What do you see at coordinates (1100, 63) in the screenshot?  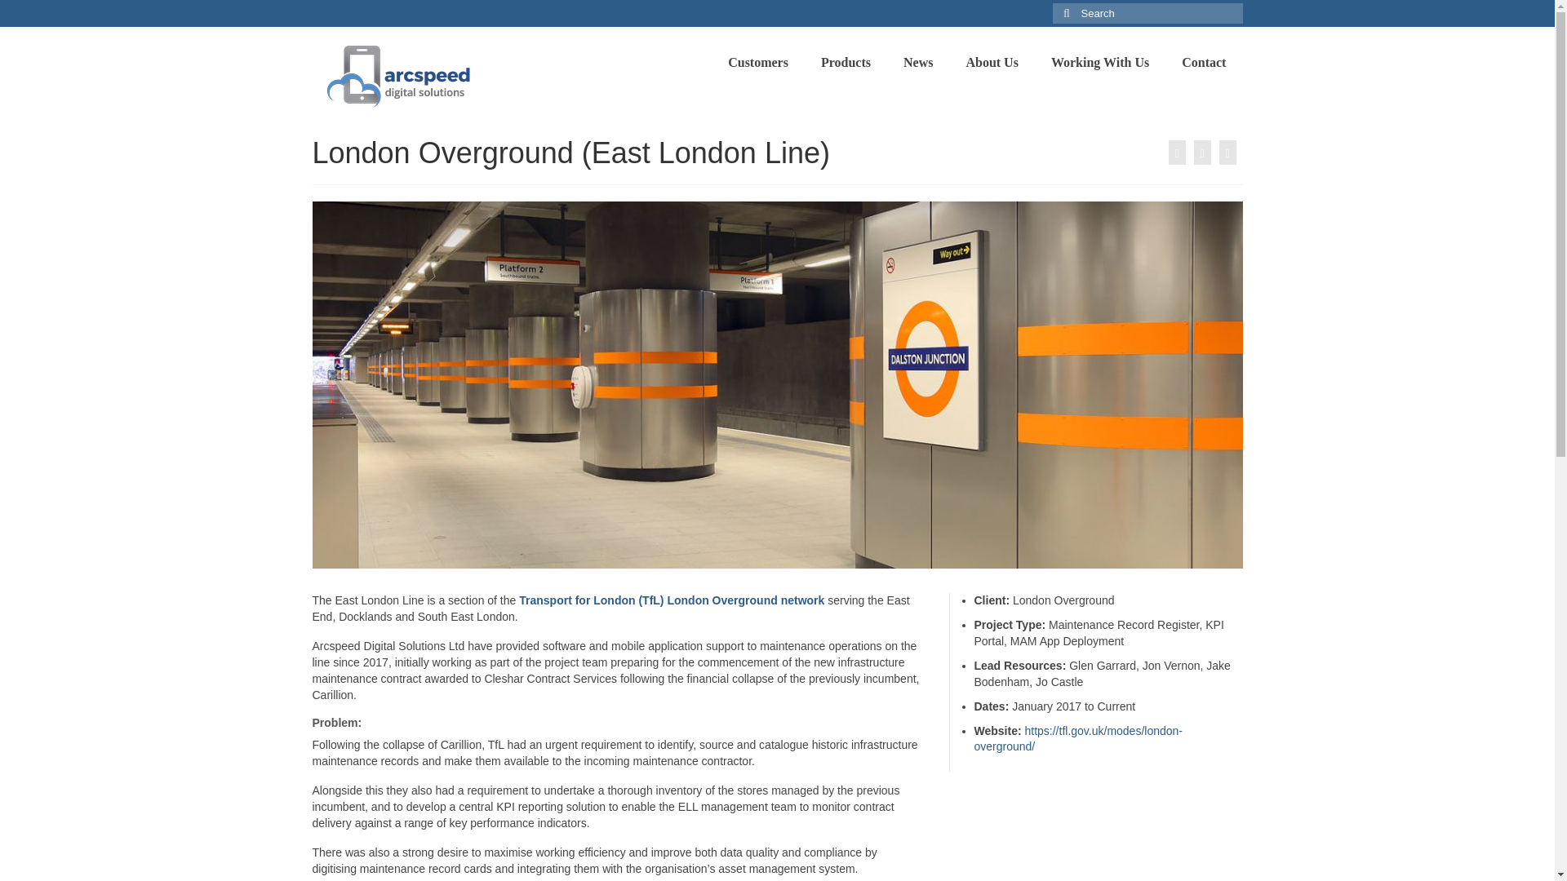 I see `Working With Us` at bounding box center [1100, 63].